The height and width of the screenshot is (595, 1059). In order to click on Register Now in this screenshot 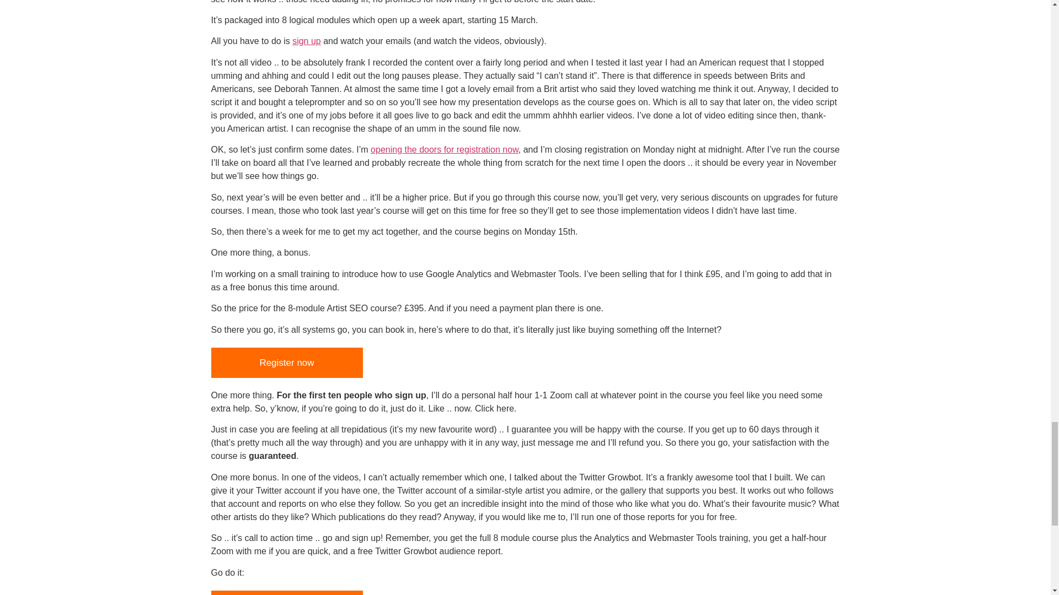, I will do `click(286, 593)`.